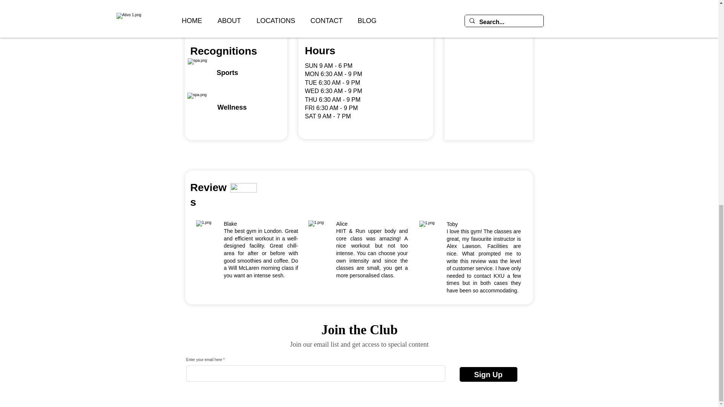 Image resolution: width=724 pixels, height=407 pixels. What do you see at coordinates (202, 73) in the screenshot?
I see `sport.png` at bounding box center [202, 73].